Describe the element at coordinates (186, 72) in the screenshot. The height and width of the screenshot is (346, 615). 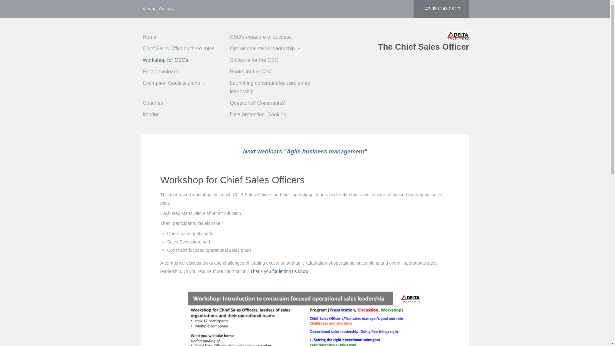
I see `Free downloads` at that location.